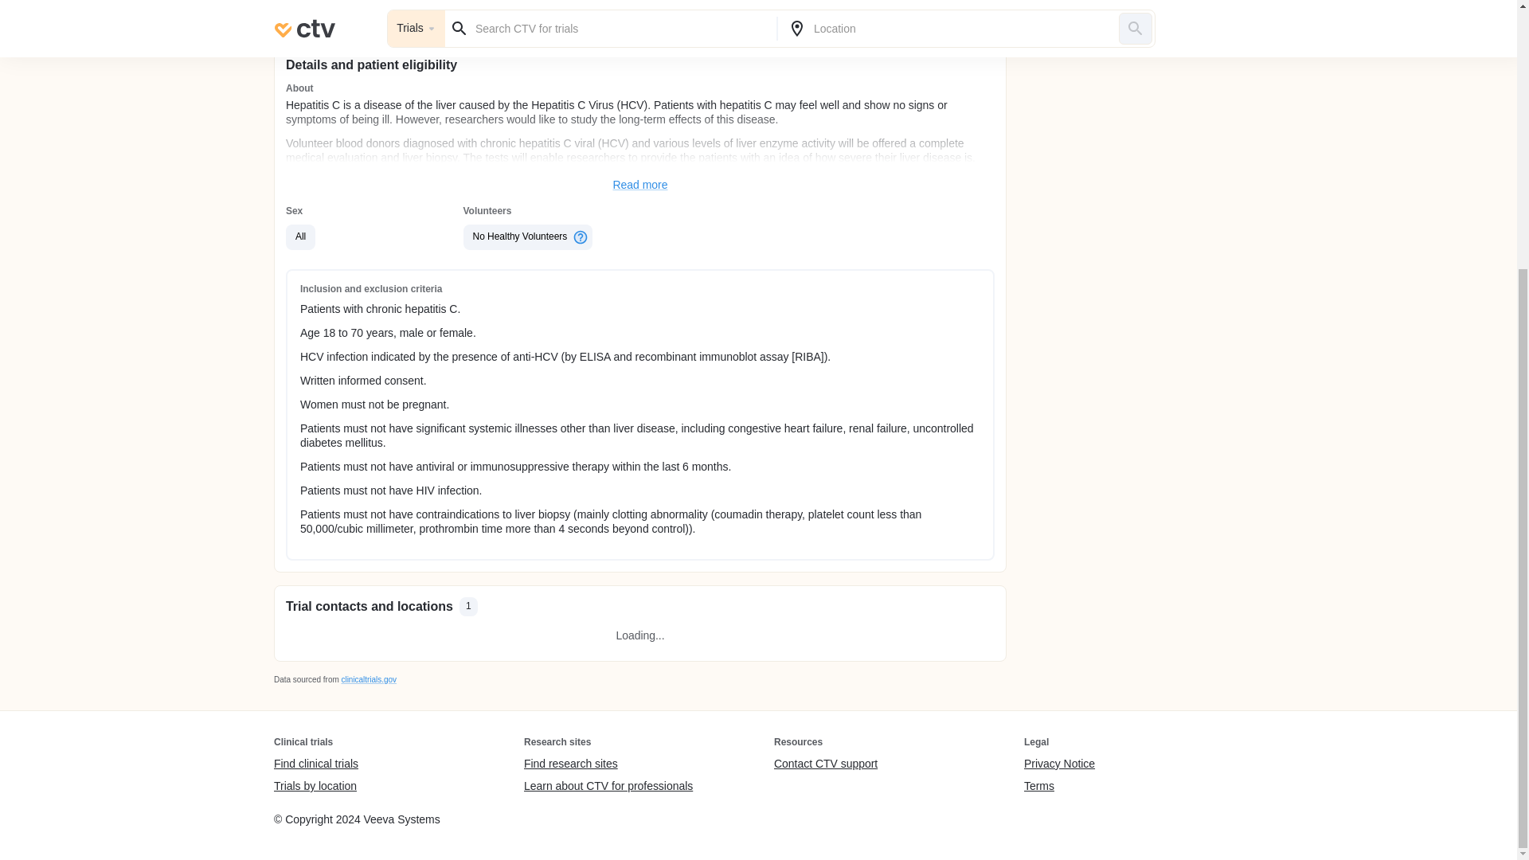 The width and height of the screenshot is (1529, 860). I want to click on Find clinical trials, so click(315, 764).